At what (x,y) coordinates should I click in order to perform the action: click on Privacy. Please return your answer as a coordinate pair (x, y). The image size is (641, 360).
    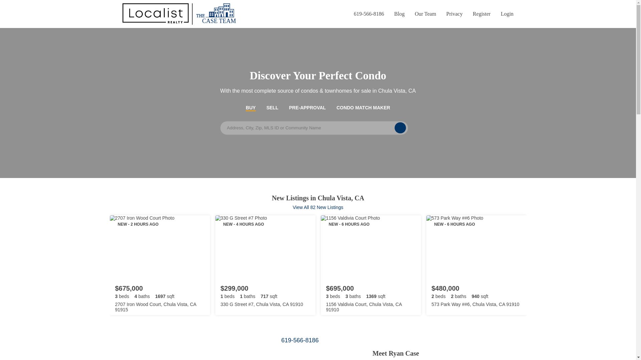
    Looking at the image, I should click on (453, 14).